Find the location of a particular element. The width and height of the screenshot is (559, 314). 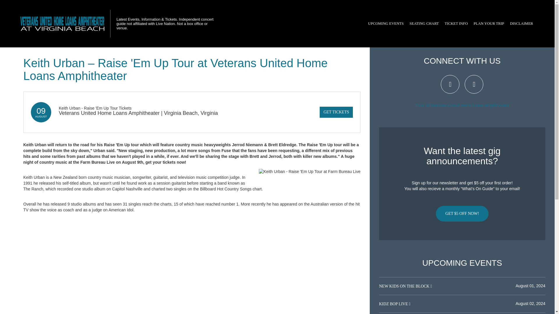

Keith Urban - Raise 'Em Up Tour at Farm Bureau Live is located at coordinates (309, 172).